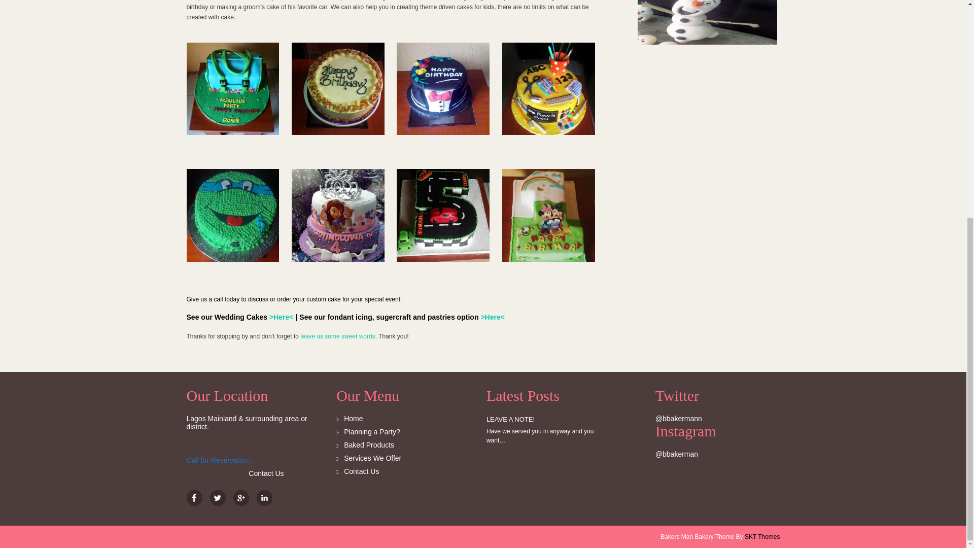  I want to click on LEAVE A NOTE!, so click(510, 419).